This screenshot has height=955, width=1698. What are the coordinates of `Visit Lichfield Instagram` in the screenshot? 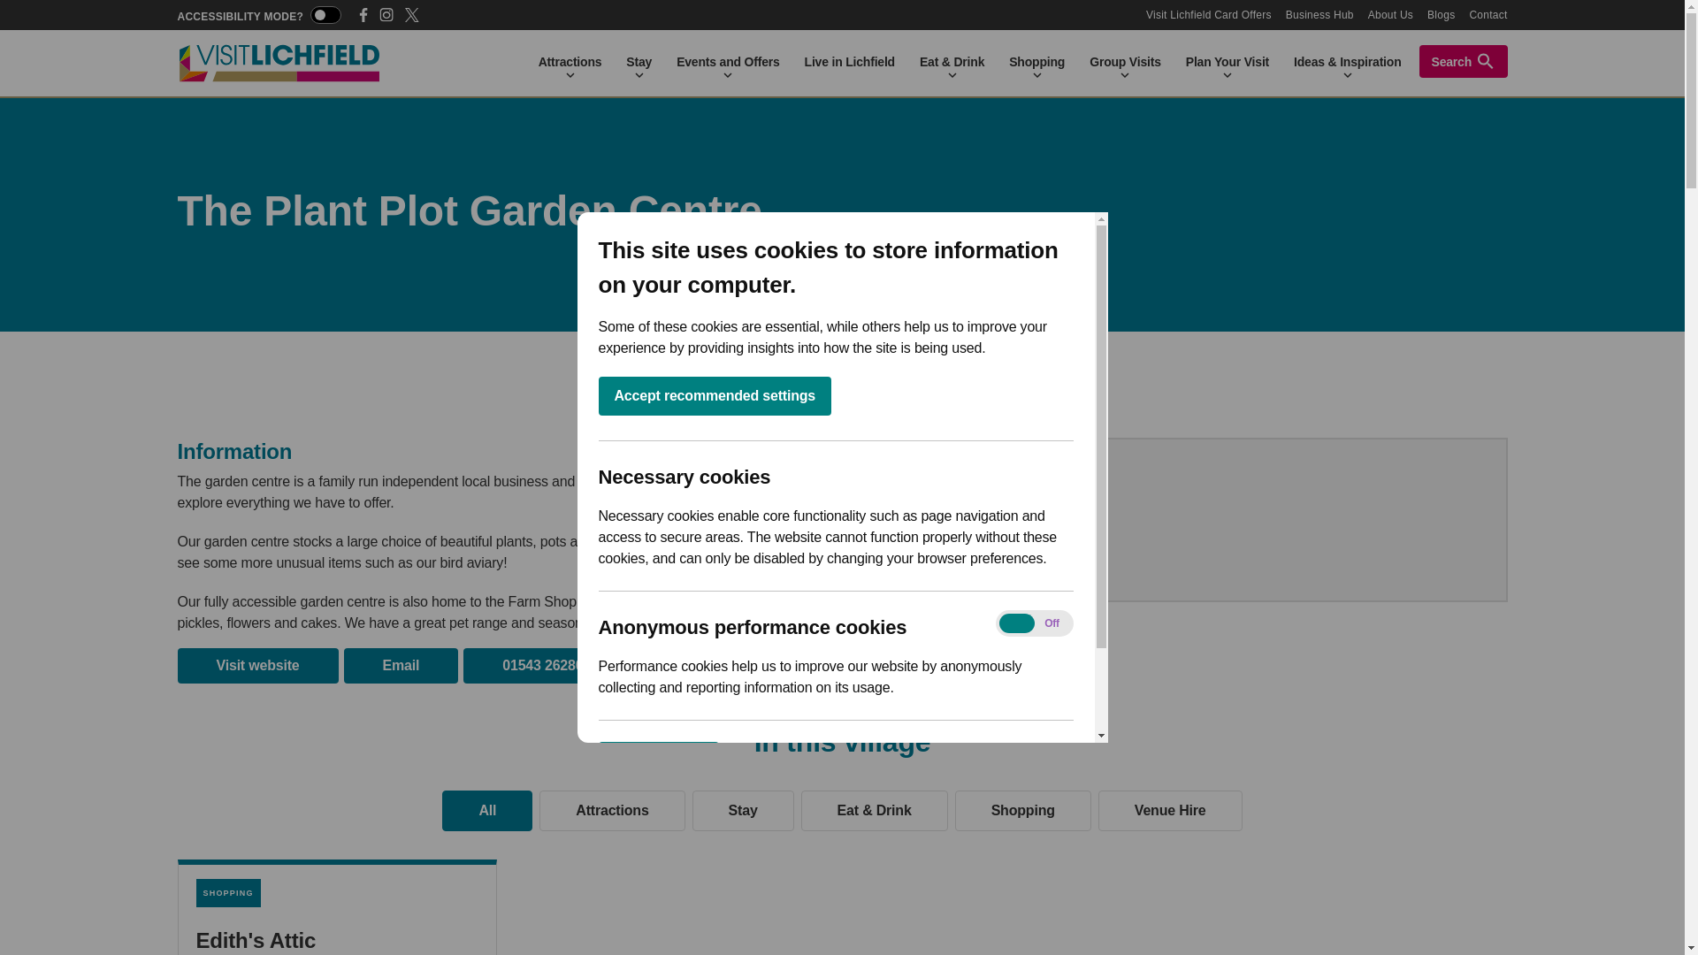 It's located at (386, 14).